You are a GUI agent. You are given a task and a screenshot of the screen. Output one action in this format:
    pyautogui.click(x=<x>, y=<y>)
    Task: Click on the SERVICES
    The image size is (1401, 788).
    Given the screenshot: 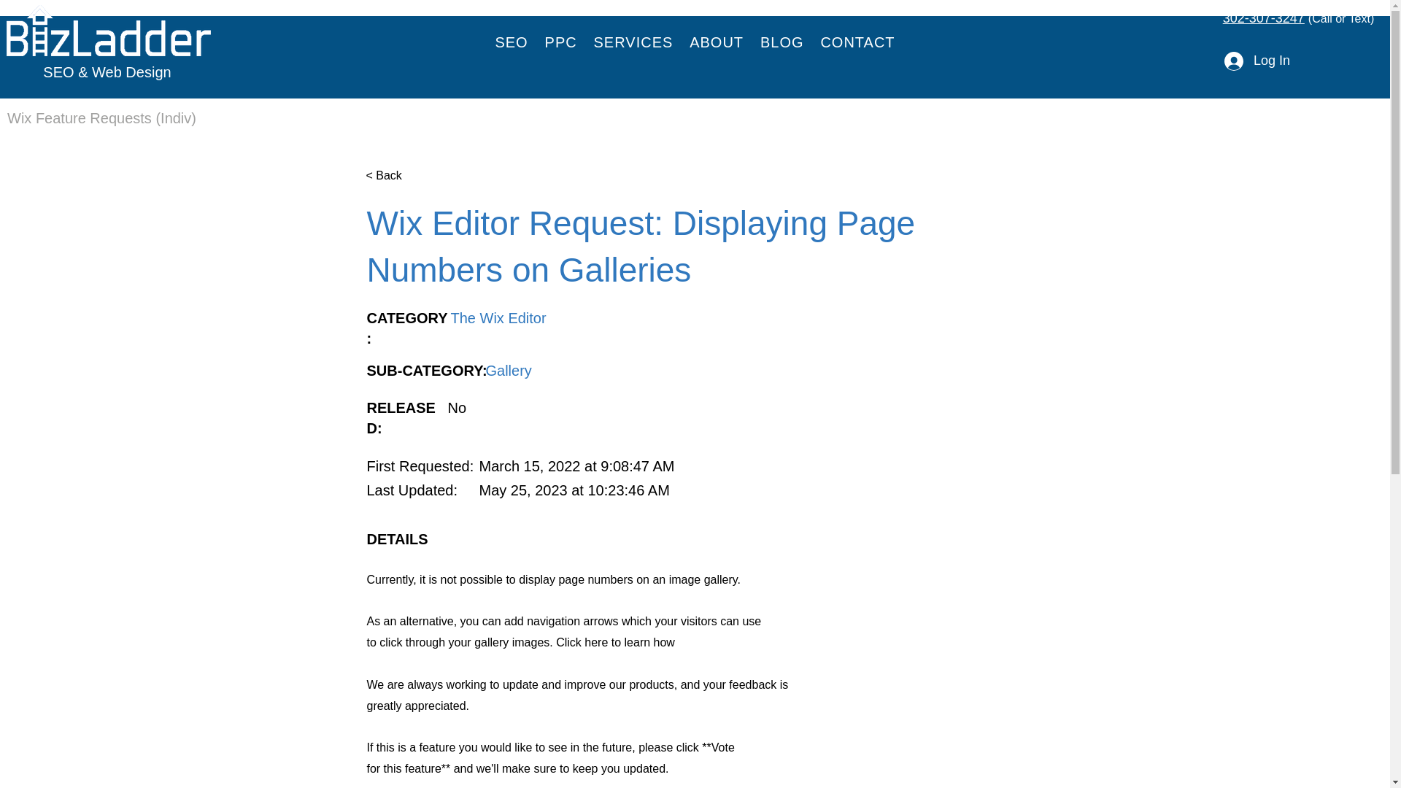 What is the action you would take?
    pyautogui.click(x=633, y=42)
    